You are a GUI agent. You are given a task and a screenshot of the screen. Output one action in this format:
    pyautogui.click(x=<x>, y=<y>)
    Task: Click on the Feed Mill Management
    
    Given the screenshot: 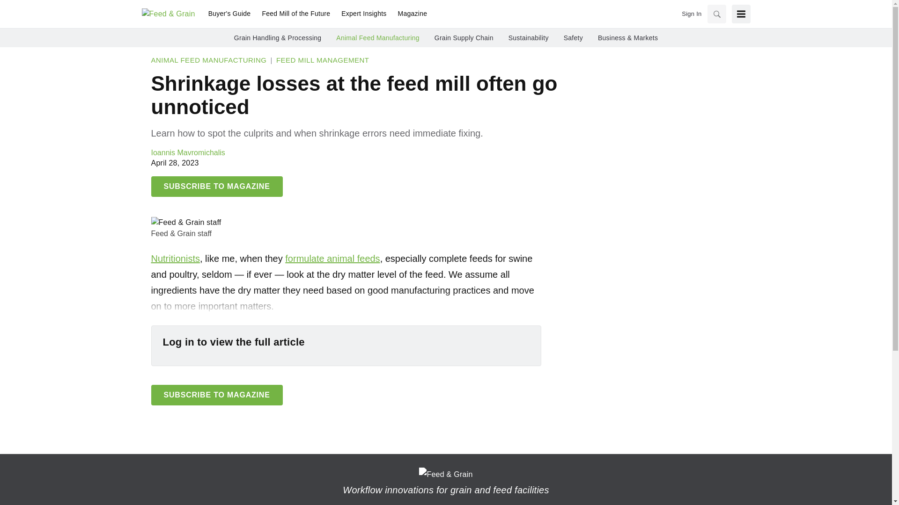 What is the action you would take?
    pyautogui.click(x=323, y=60)
    